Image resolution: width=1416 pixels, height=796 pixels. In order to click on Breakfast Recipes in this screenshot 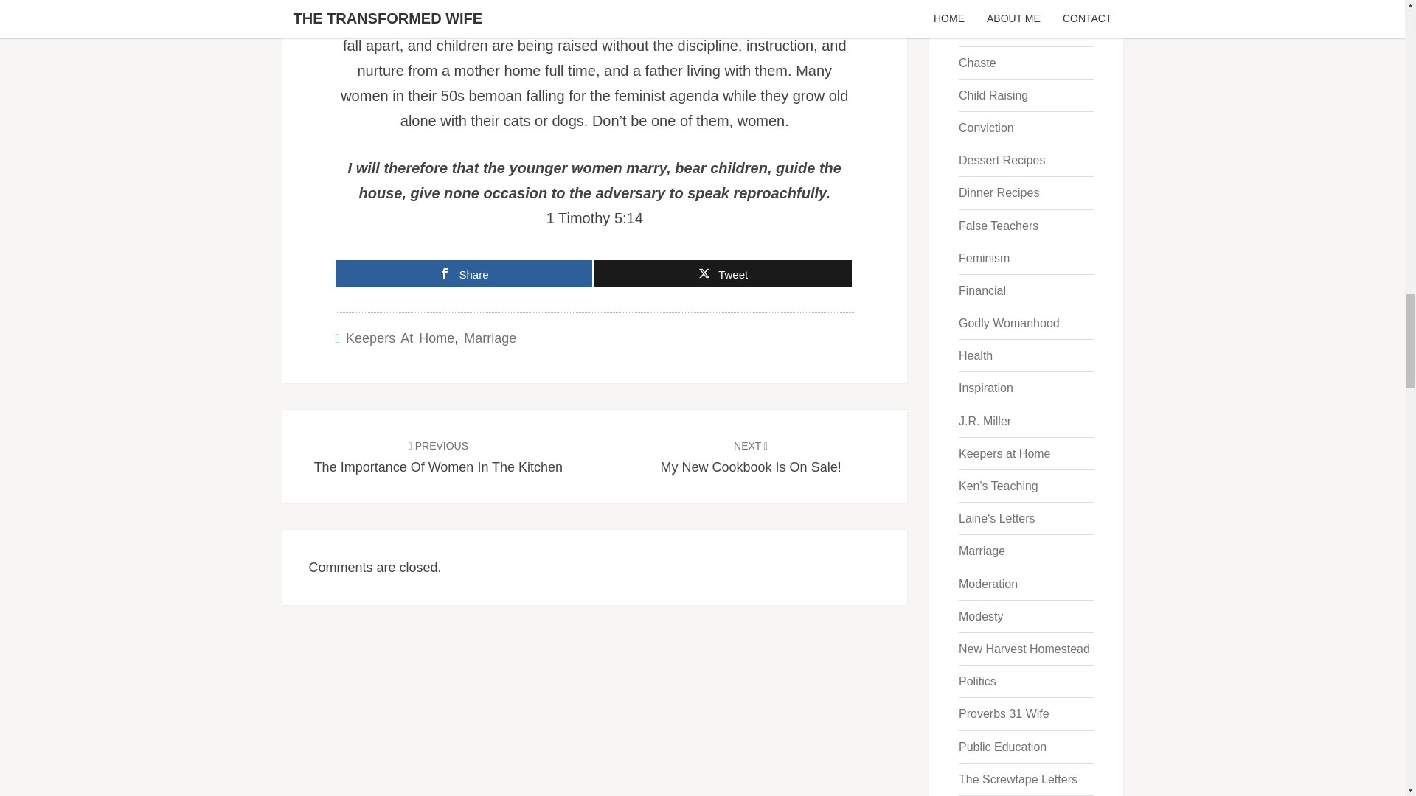, I will do `click(723, 273)`.